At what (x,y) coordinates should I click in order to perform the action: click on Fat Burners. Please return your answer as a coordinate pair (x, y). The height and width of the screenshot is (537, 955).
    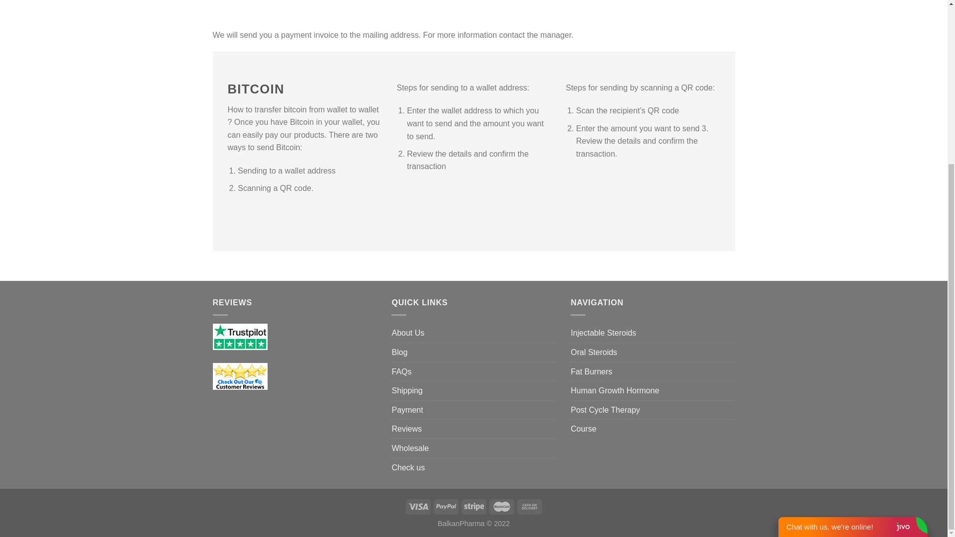
    Looking at the image, I should click on (591, 372).